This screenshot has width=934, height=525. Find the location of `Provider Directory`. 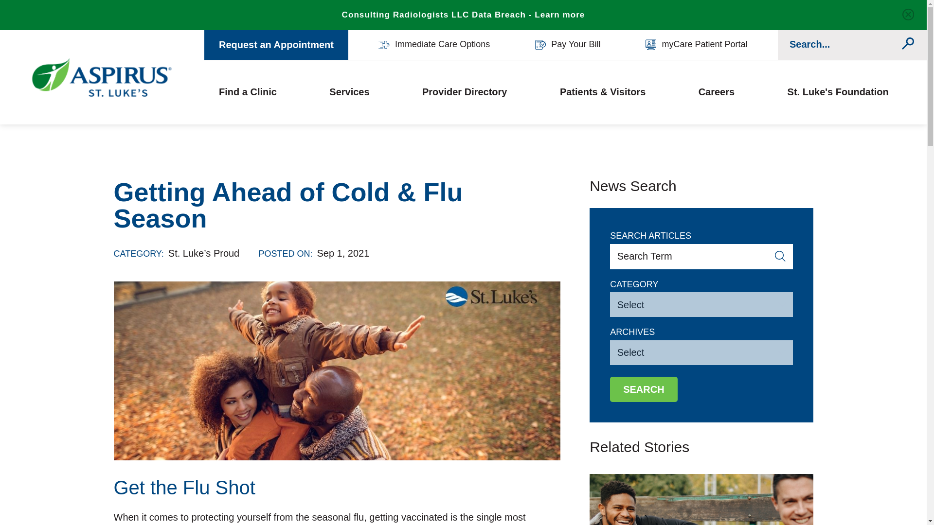

Provider Directory is located at coordinates (464, 92).